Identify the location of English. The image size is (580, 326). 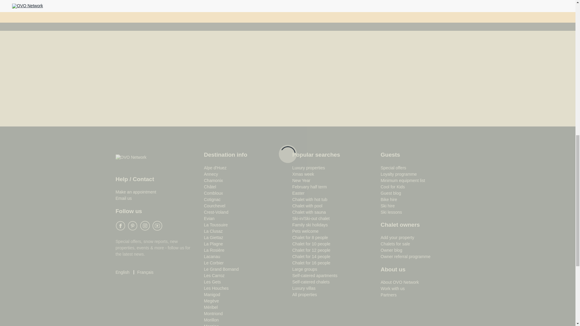
(122, 272).